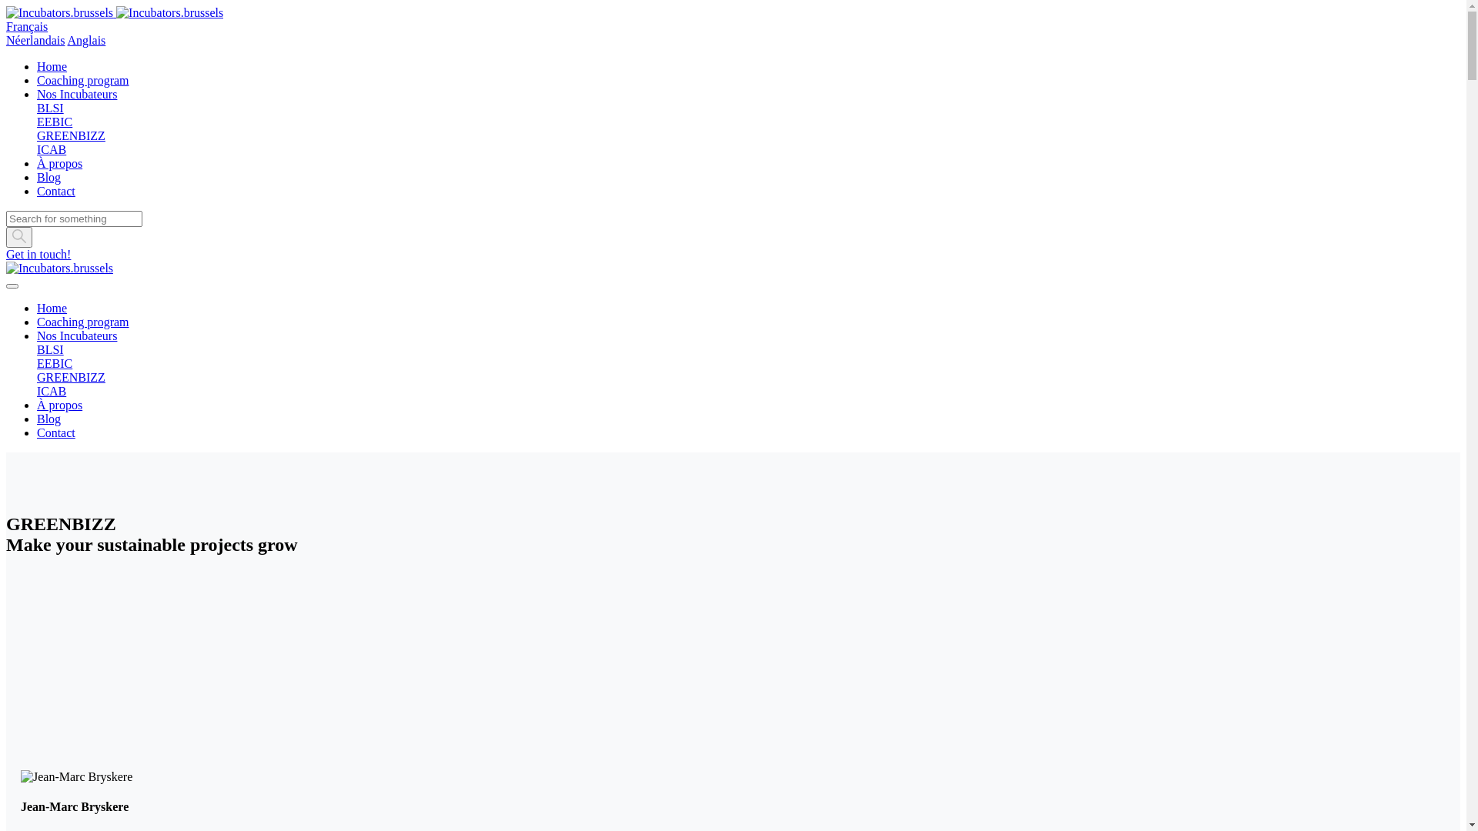  Describe the element at coordinates (38, 254) in the screenshot. I see `Get in touch!` at that location.